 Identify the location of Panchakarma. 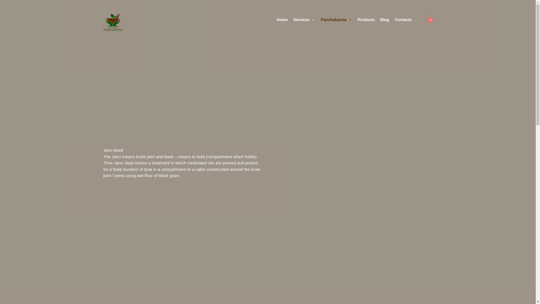
(336, 19).